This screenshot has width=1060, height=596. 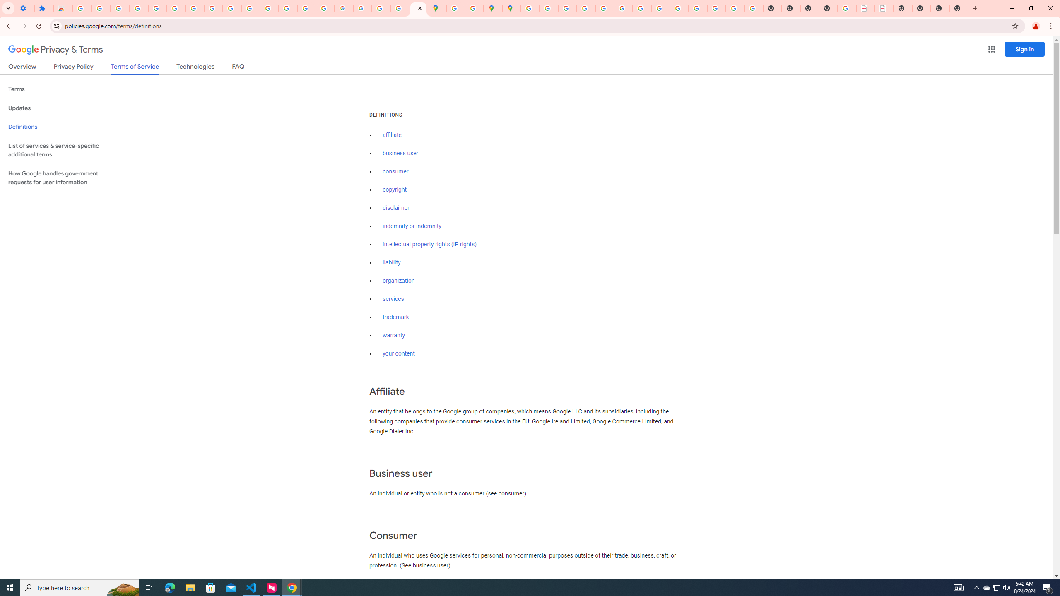 What do you see at coordinates (754, 8) in the screenshot?
I see `Google Images` at bounding box center [754, 8].